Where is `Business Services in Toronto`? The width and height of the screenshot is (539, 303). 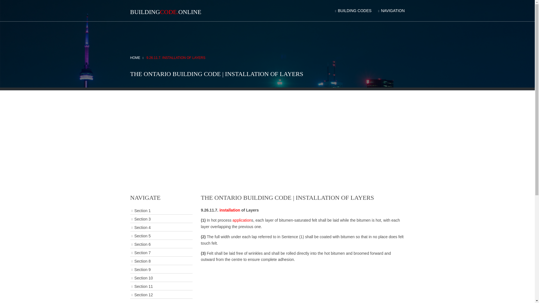
Business Services in Toronto is located at coordinates (241, 220).